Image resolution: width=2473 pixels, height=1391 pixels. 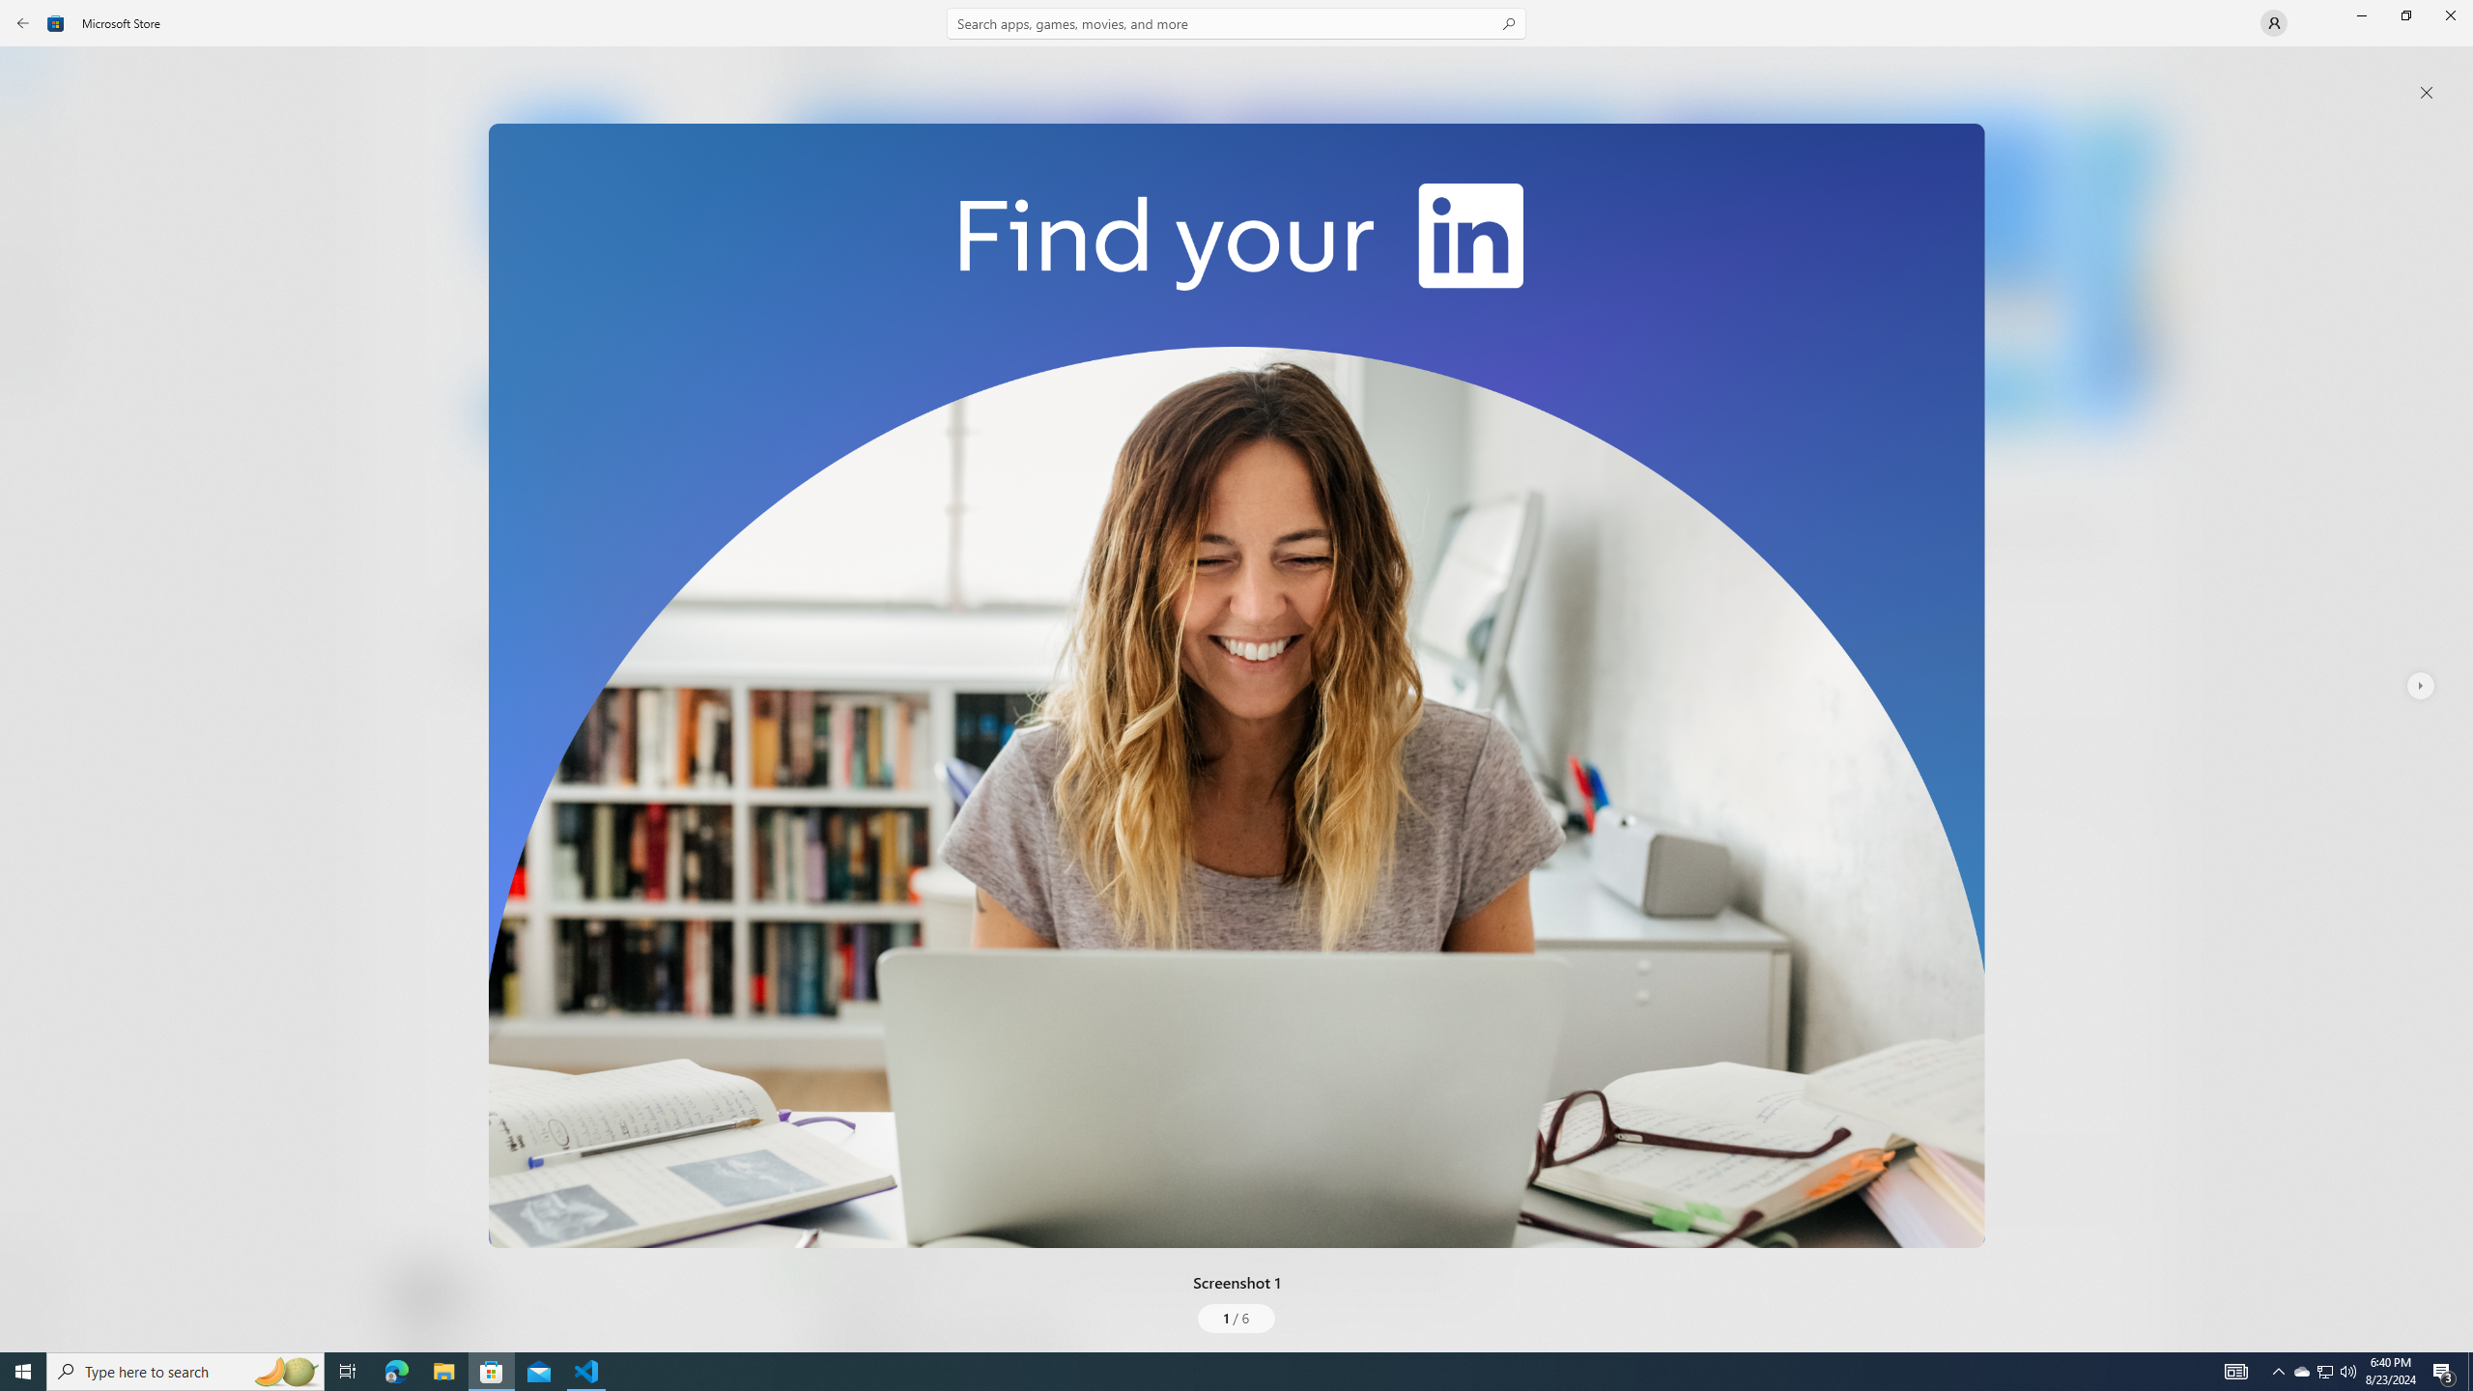 What do you see at coordinates (2450, 15) in the screenshot?
I see `Close Microsoft Store` at bounding box center [2450, 15].